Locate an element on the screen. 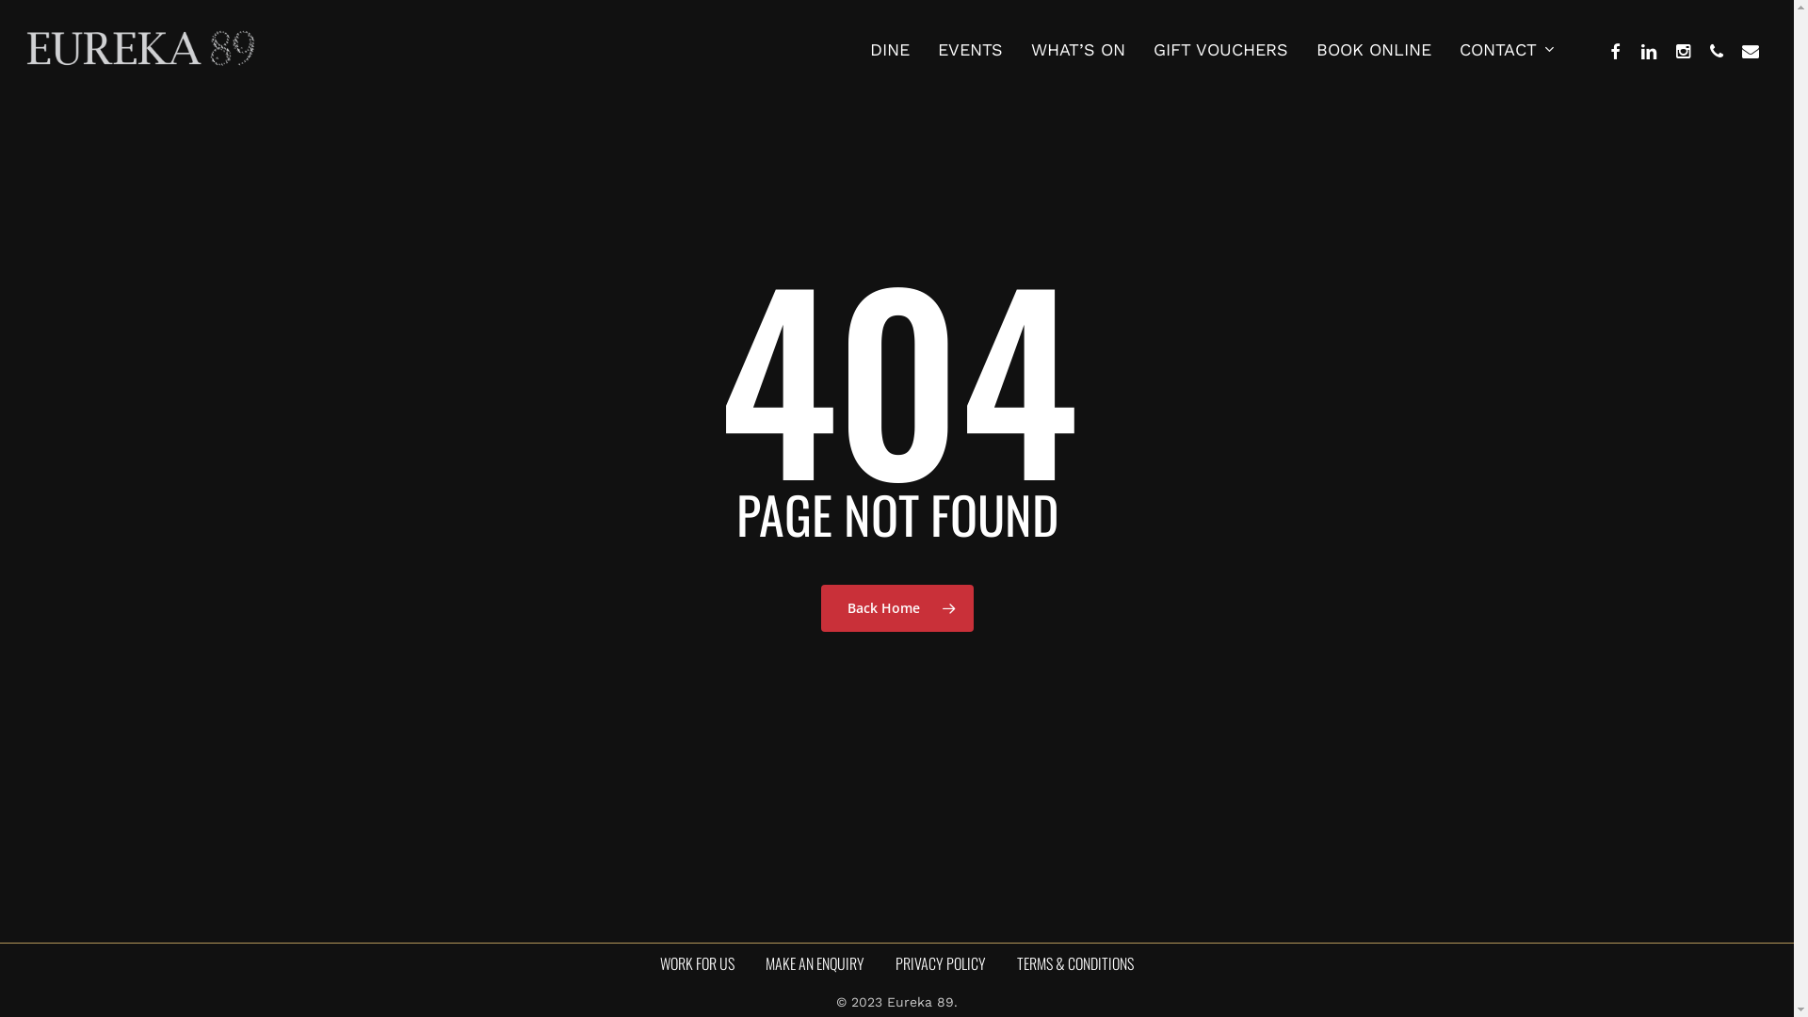 This screenshot has height=1017, width=1808. TERMS & CONDITIONS is located at coordinates (1075, 963).